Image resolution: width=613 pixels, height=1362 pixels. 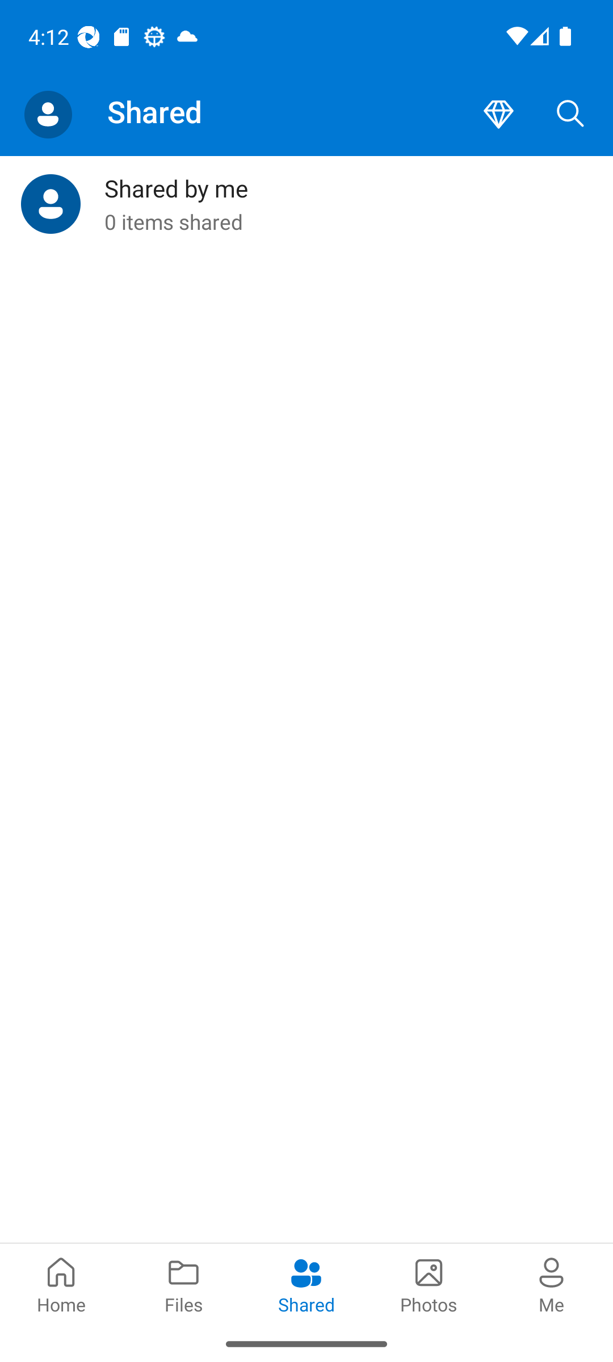 What do you see at coordinates (48, 115) in the screenshot?
I see `Account switcher` at bounding box center [48, 115].